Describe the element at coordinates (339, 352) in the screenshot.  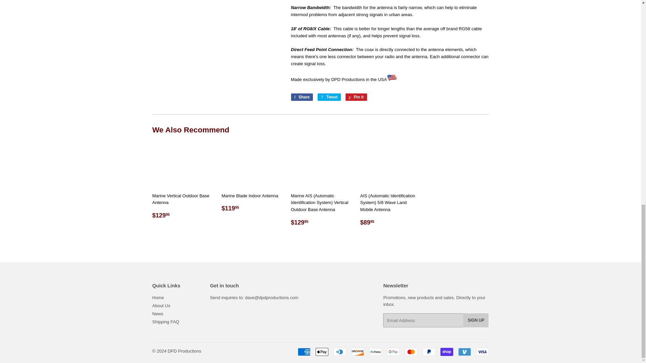
I see `Diners Club` at that location.